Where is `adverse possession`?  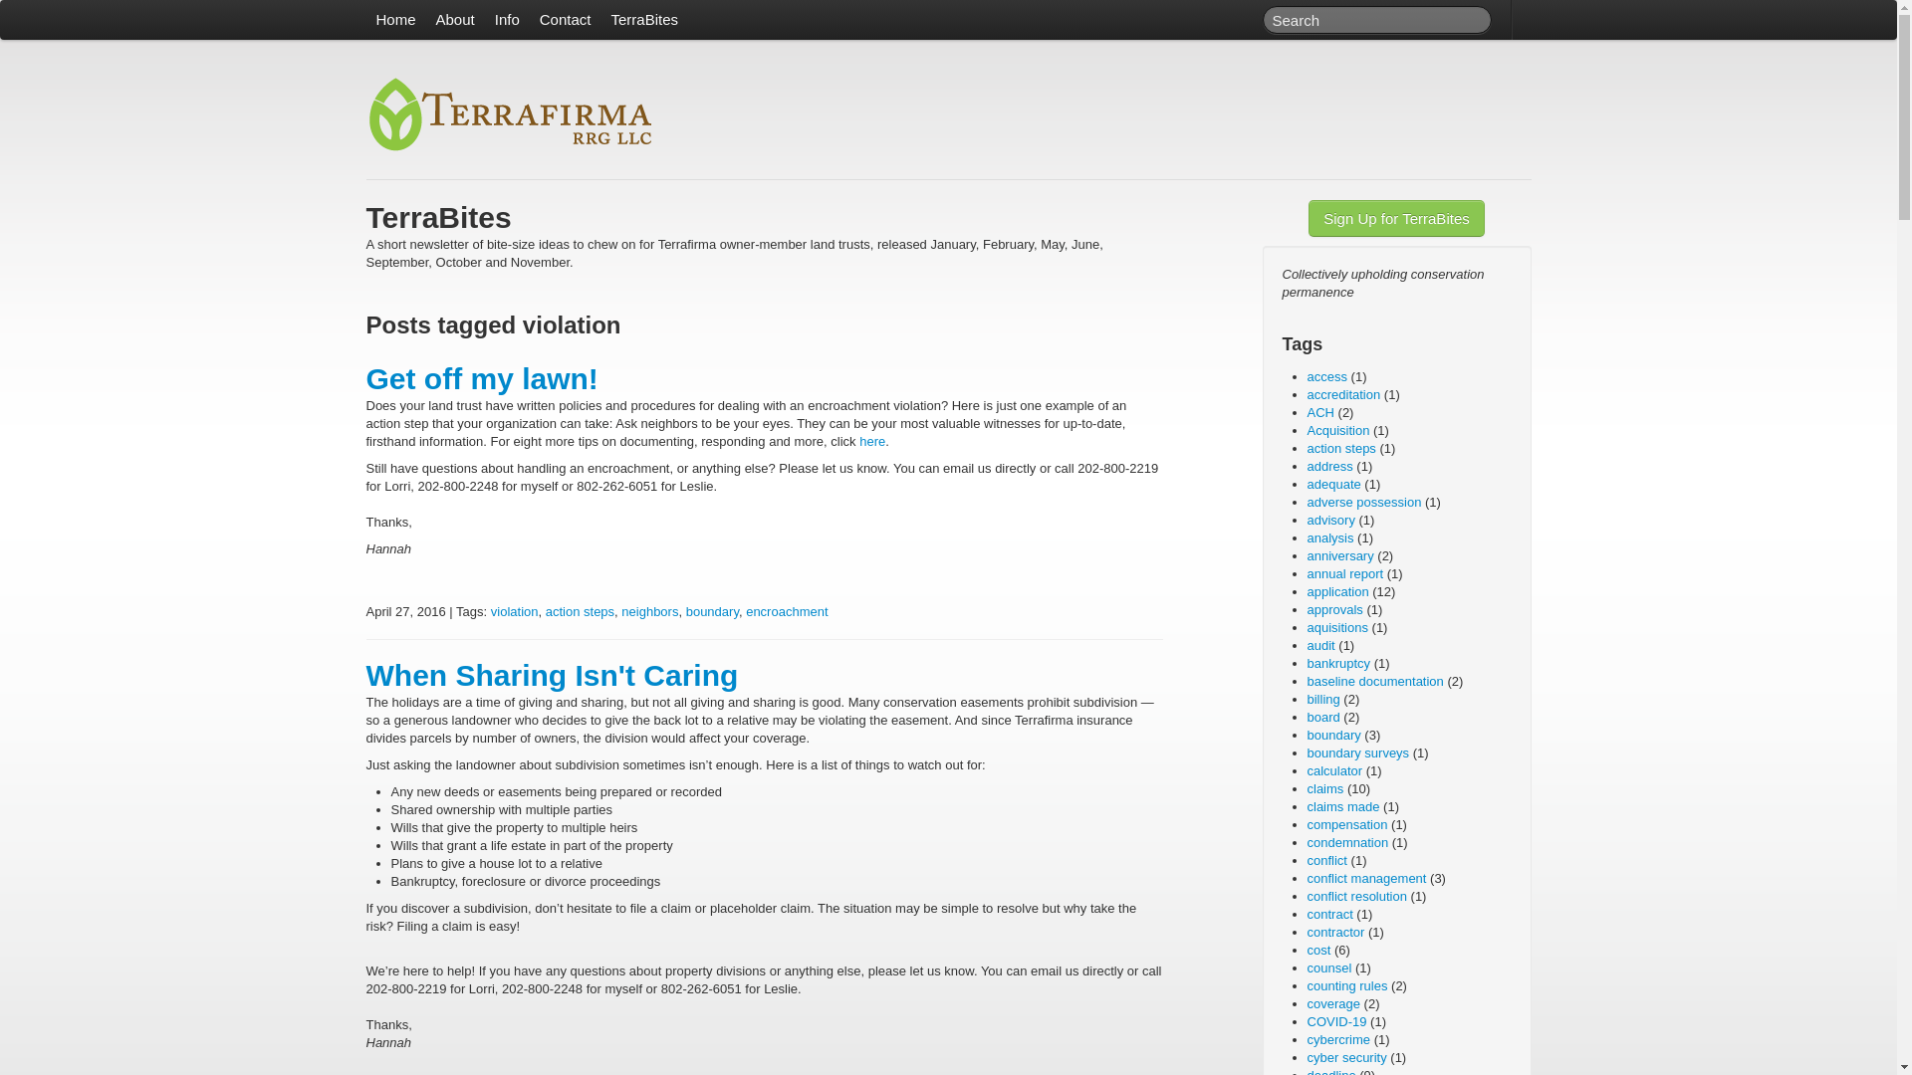 adverse possession is located at coordinates (1362, 502).